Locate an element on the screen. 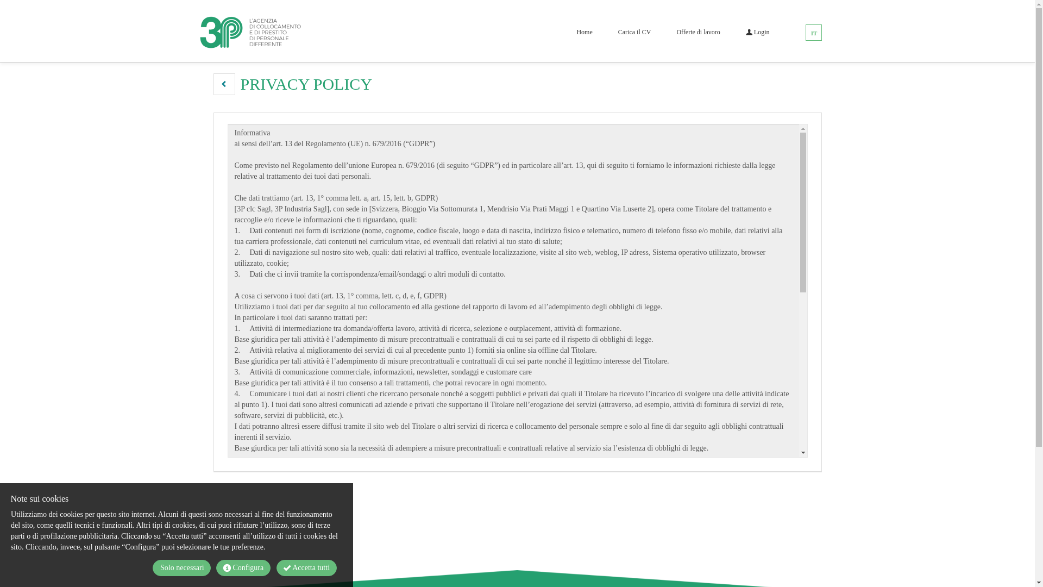  IT is located at coordinates (814, 33).